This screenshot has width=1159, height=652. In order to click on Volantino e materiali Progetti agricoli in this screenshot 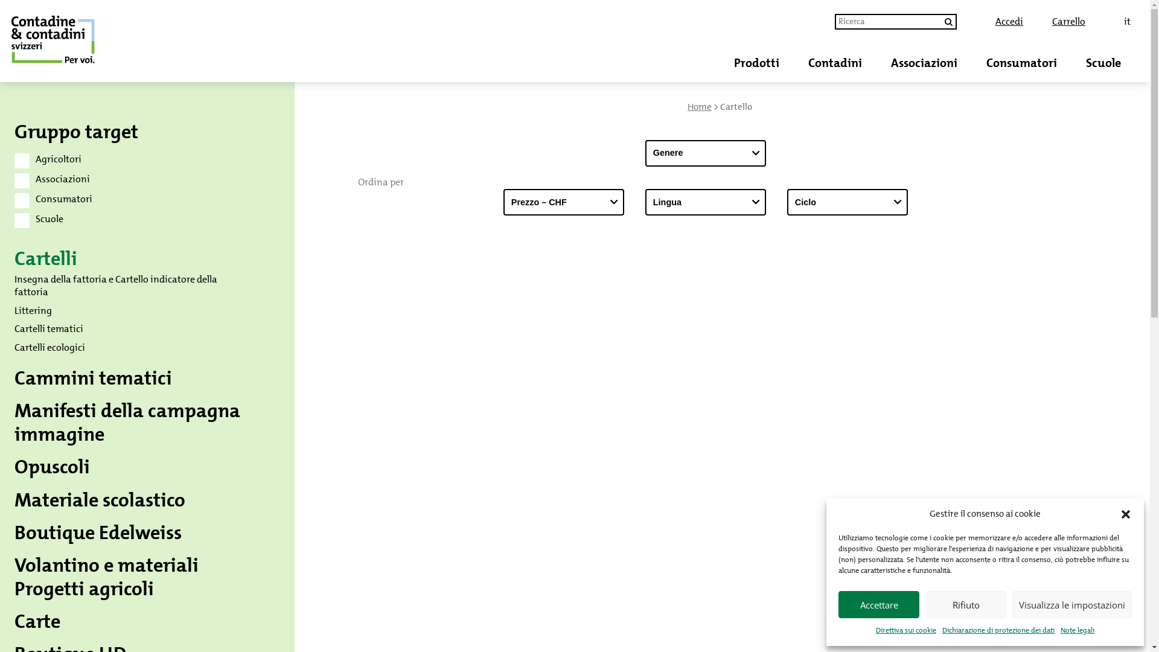, I will do `click(106, 577)`.